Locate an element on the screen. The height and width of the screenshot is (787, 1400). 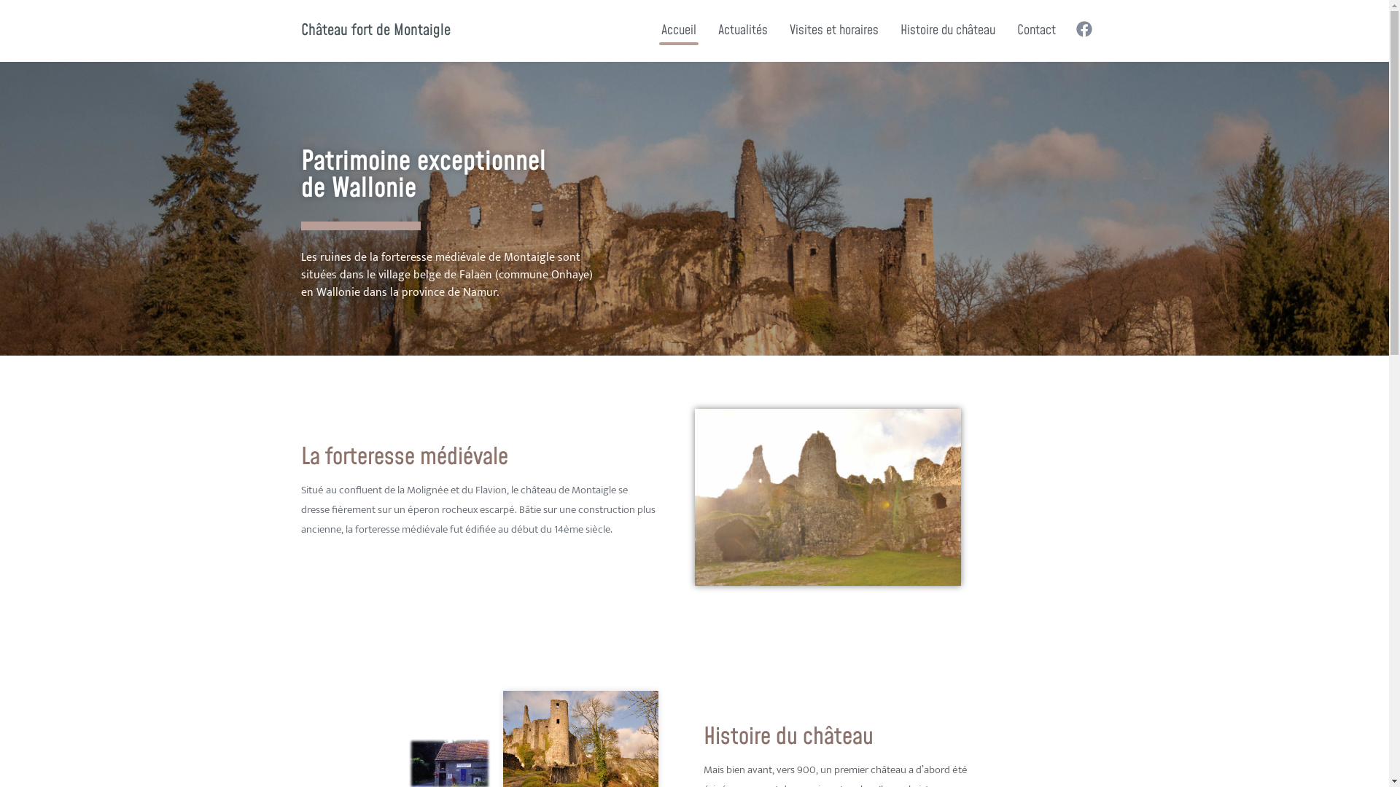
Accueil is located at coordinates (694, 85).